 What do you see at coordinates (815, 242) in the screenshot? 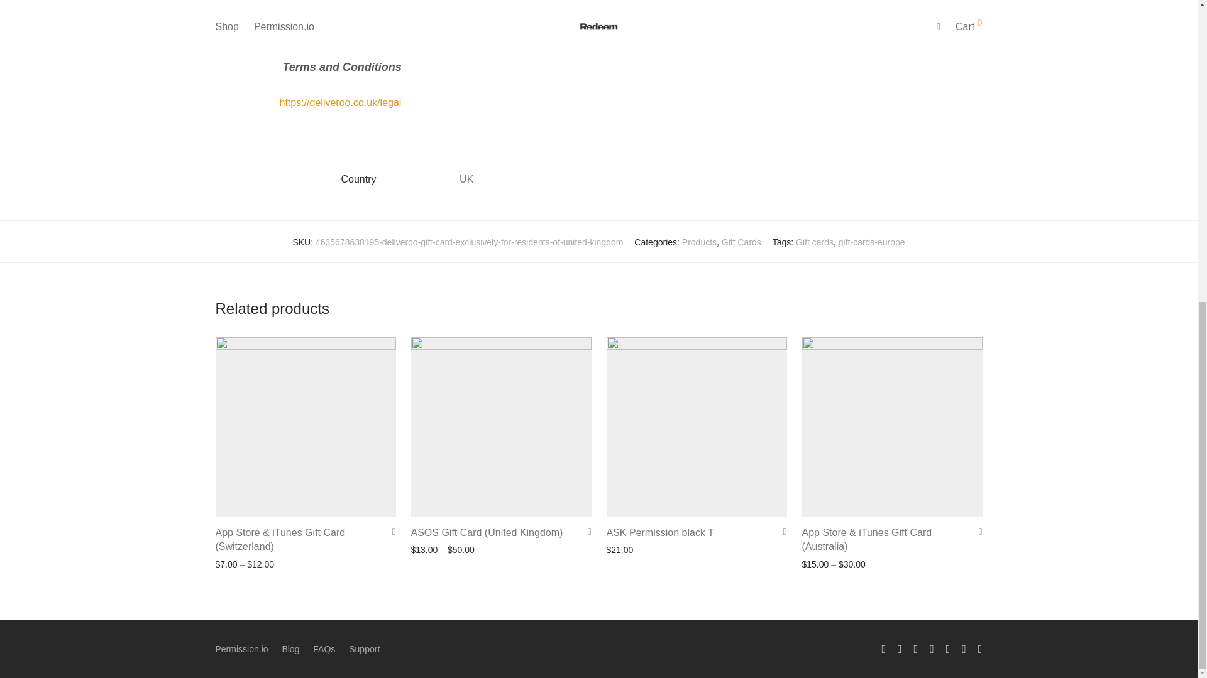
I see `Gift cards` at bounding box center [815, 242].